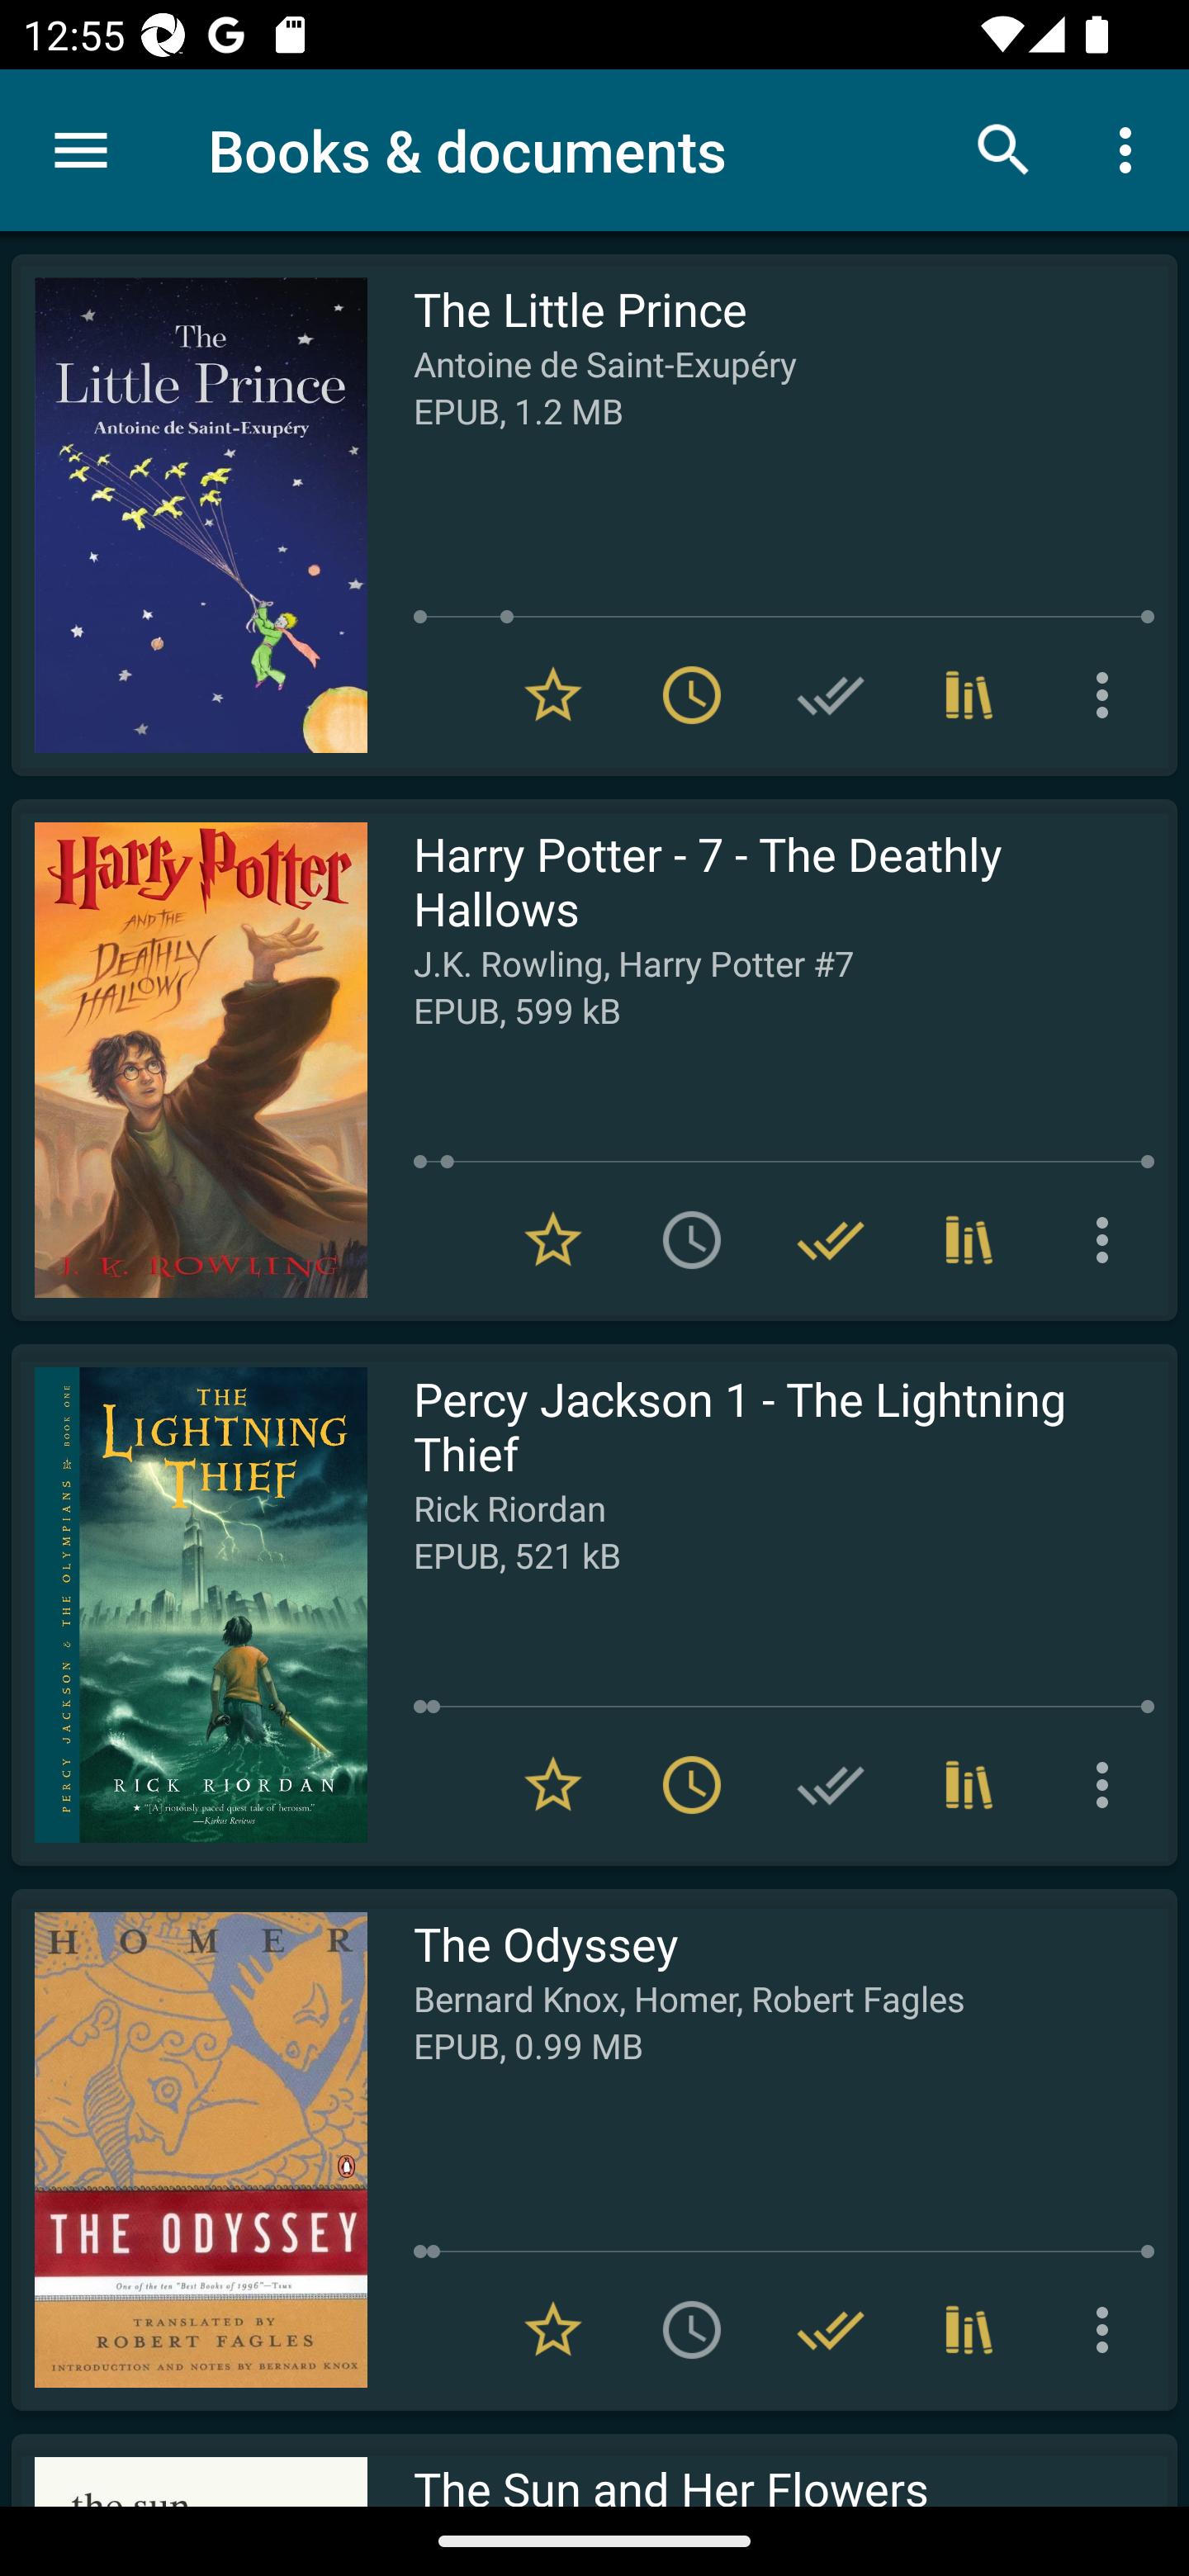  Describe the element at coordinates (81, 150) in the screenshot. I see `Menu` at that location.